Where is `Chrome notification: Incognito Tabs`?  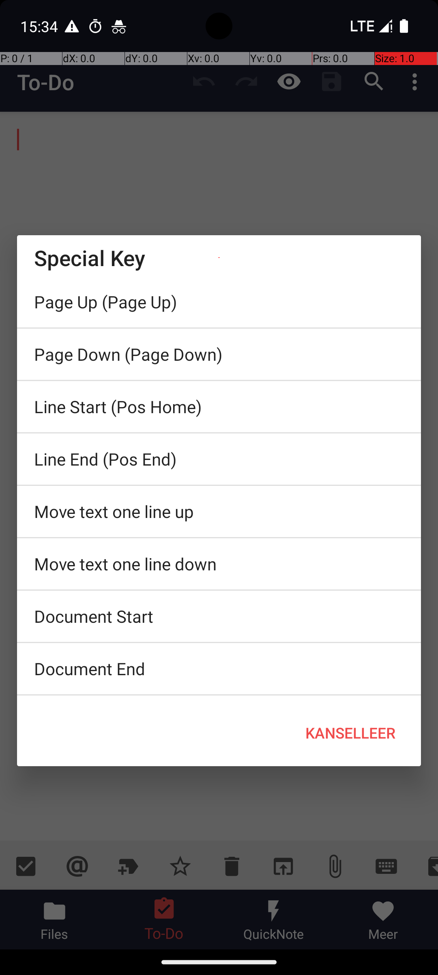 Chrome notification: Incognito Tabs is located at coordinates (119, 26).